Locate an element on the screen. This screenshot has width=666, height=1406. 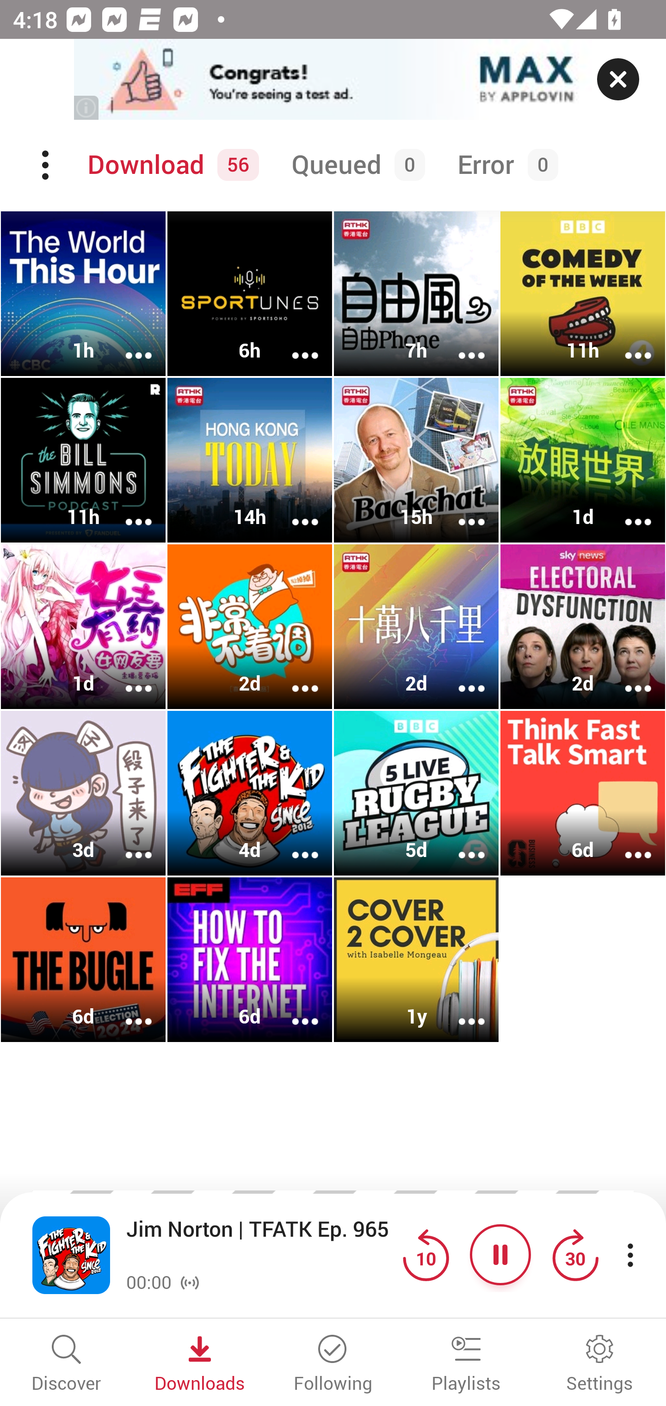
段子来了 3d More options More options is located at coordinates (83, 793).